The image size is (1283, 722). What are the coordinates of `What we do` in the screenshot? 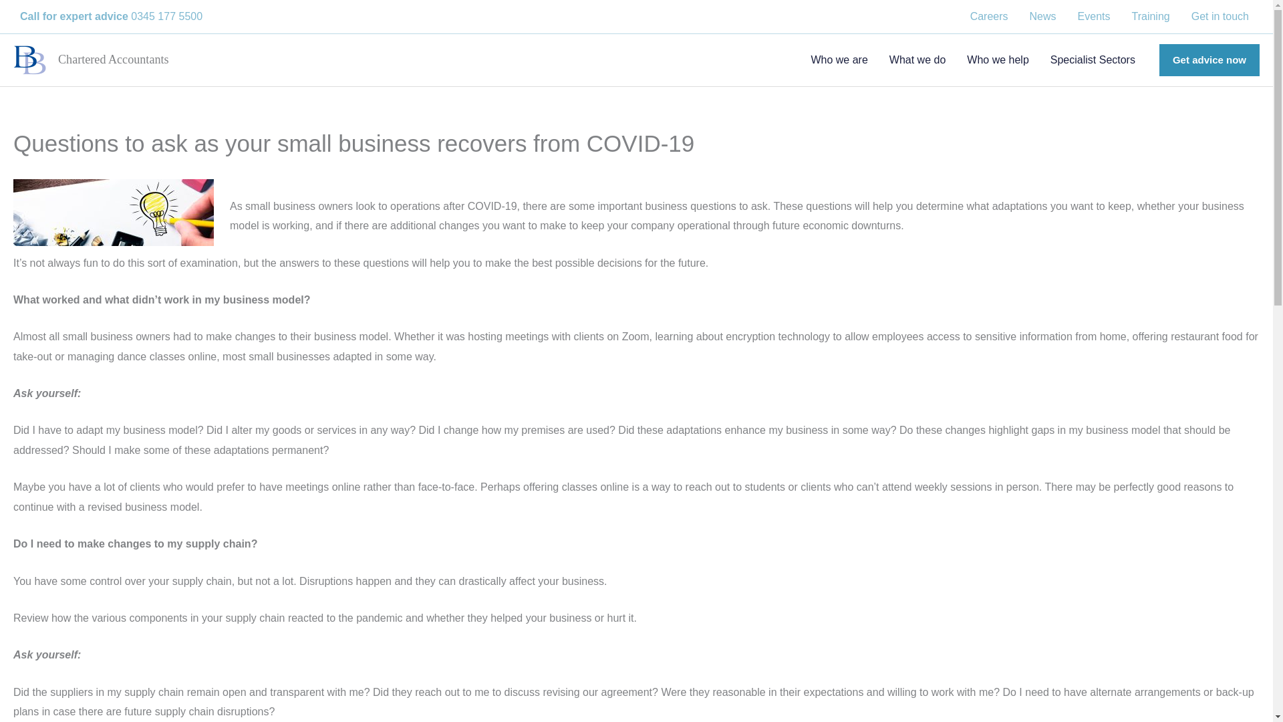 It's located at (917, 60).